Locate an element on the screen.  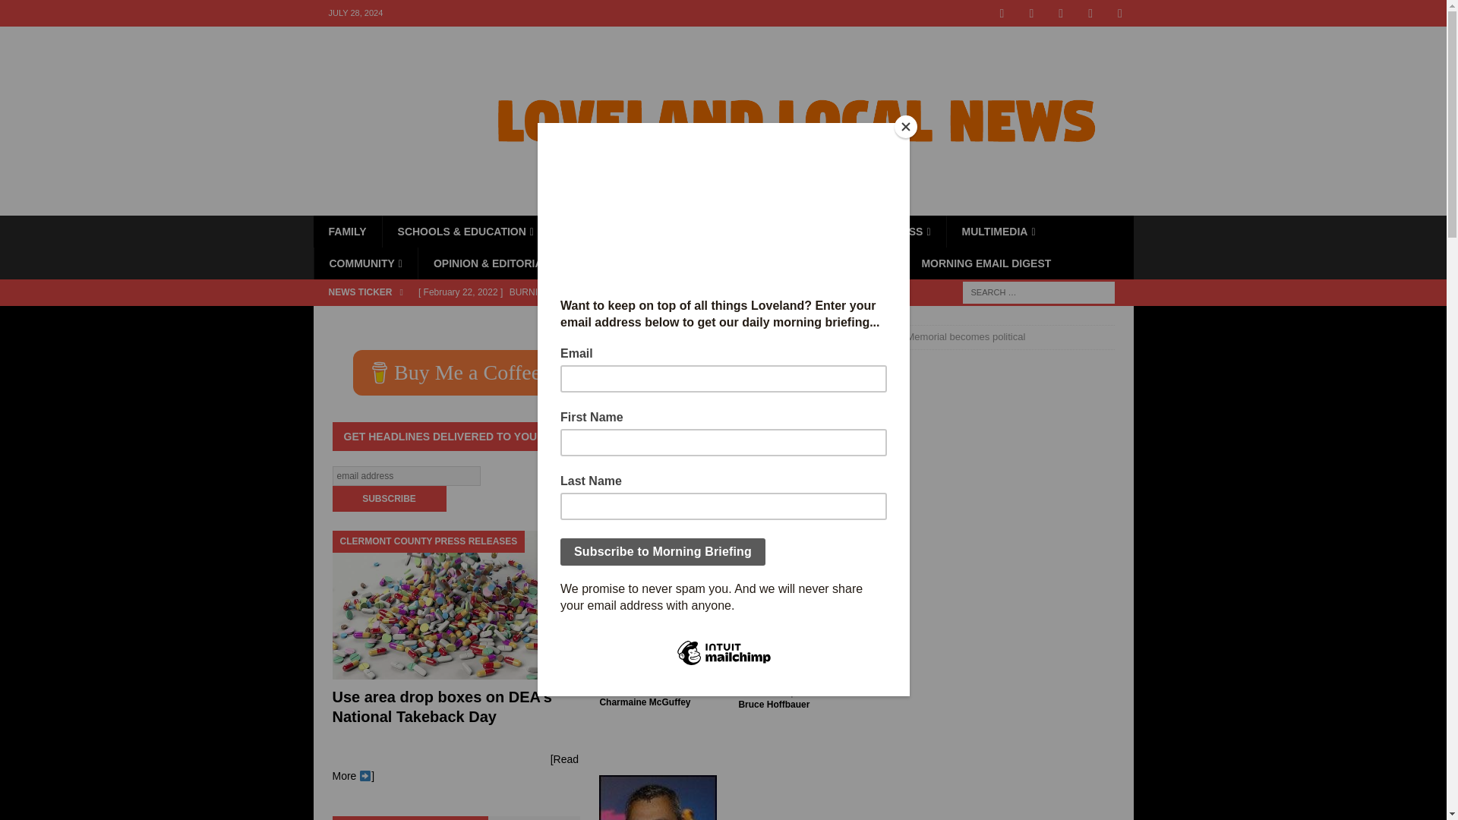
Share your favorite Loveland Local News images on Pinterest! is located at coordinates (1120, 13).